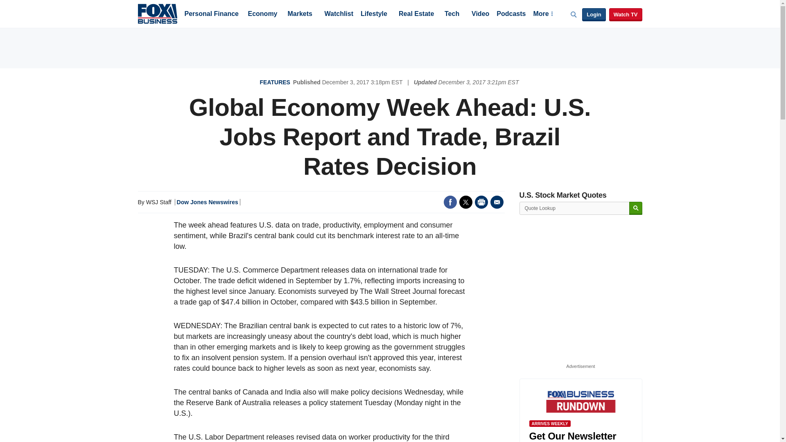 The width and height of the screenshot is (786, 442). What do you see at coordinates (511, 14) in the screenshot?
I see `Podcasts` at bounding box center [511, 14].